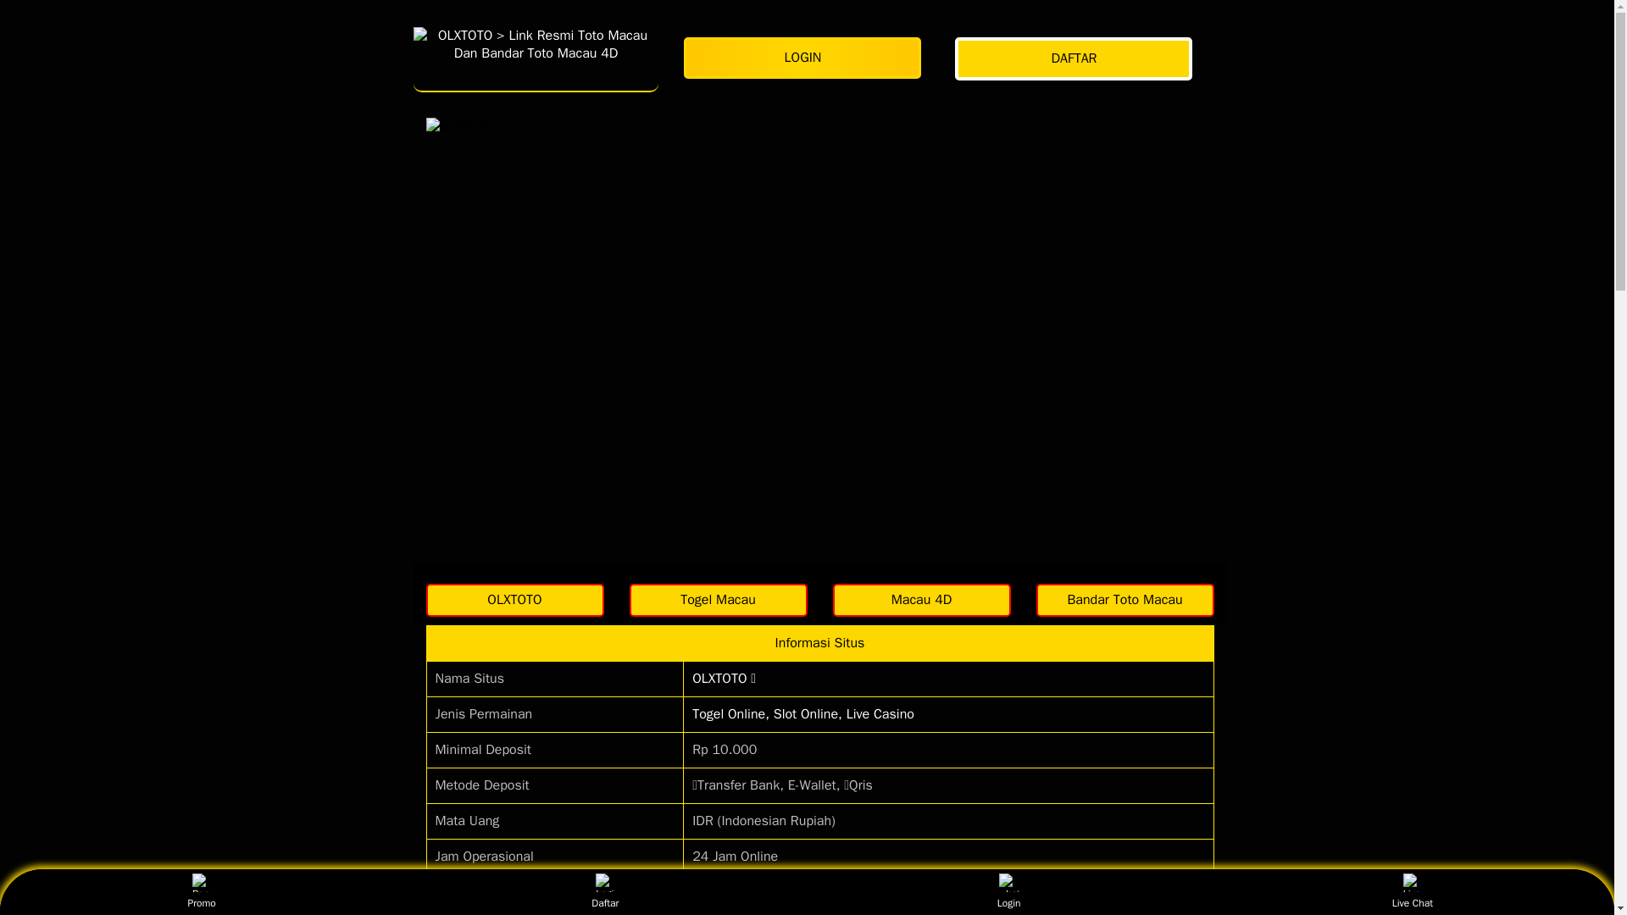 The height and width of the screenshot is (915, 1627). Describe the element at coordinates (1078, 59) in the screenshot. I see `DAFTAR` at that location.